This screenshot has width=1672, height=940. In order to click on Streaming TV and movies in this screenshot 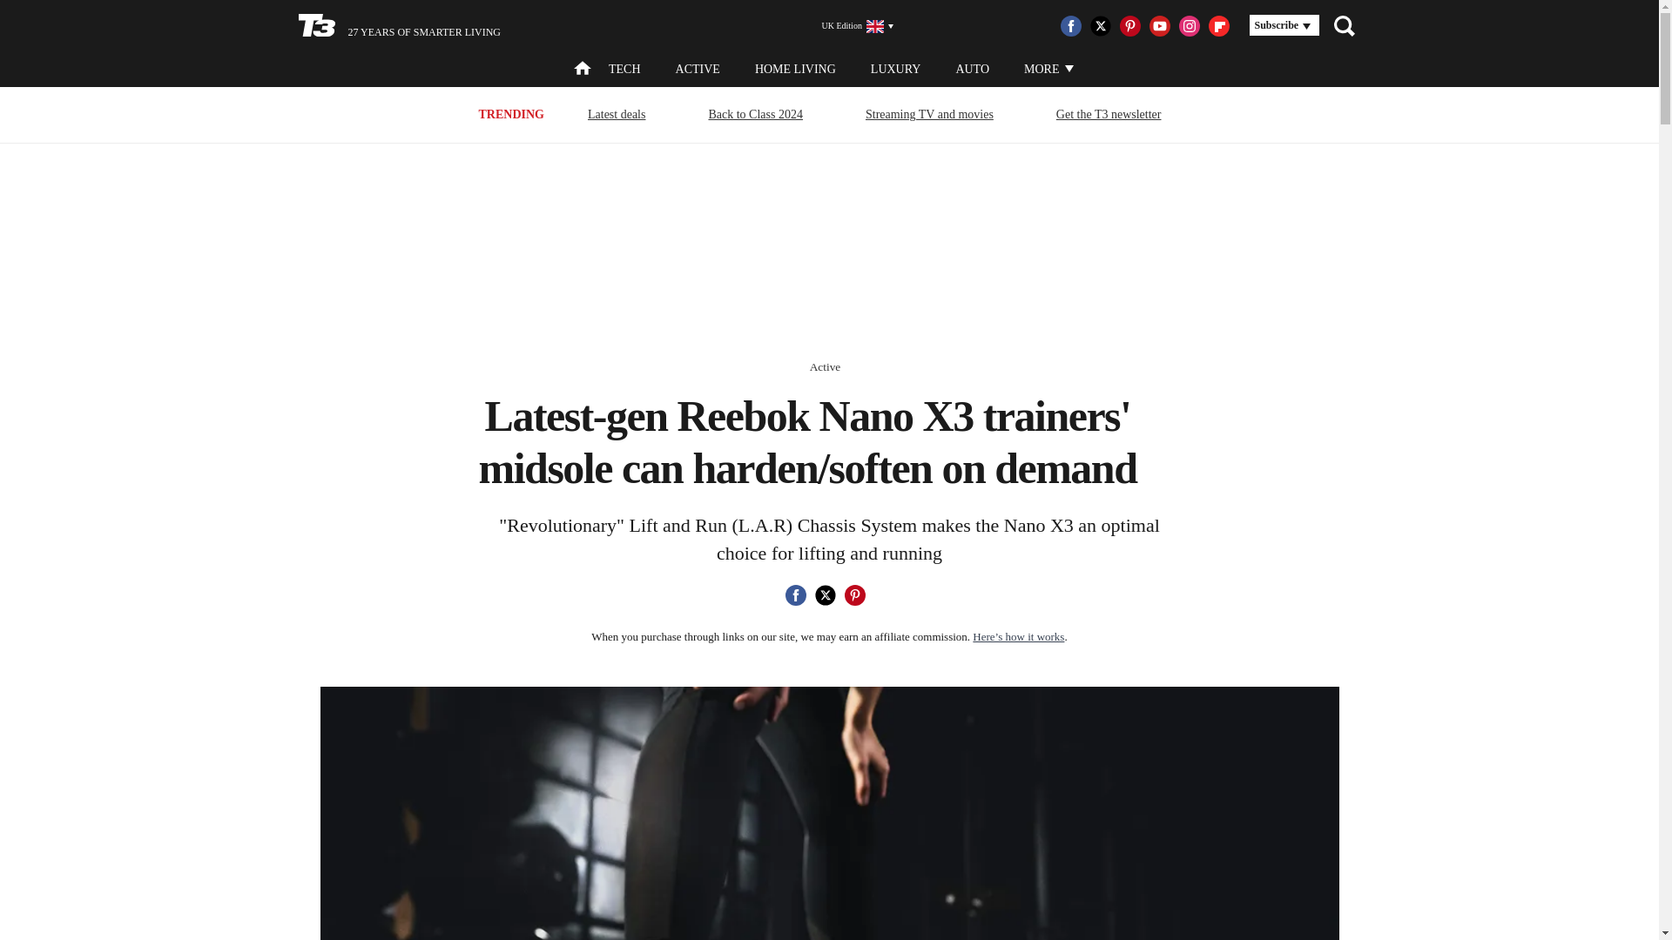, I will do `click(929, 113)`.